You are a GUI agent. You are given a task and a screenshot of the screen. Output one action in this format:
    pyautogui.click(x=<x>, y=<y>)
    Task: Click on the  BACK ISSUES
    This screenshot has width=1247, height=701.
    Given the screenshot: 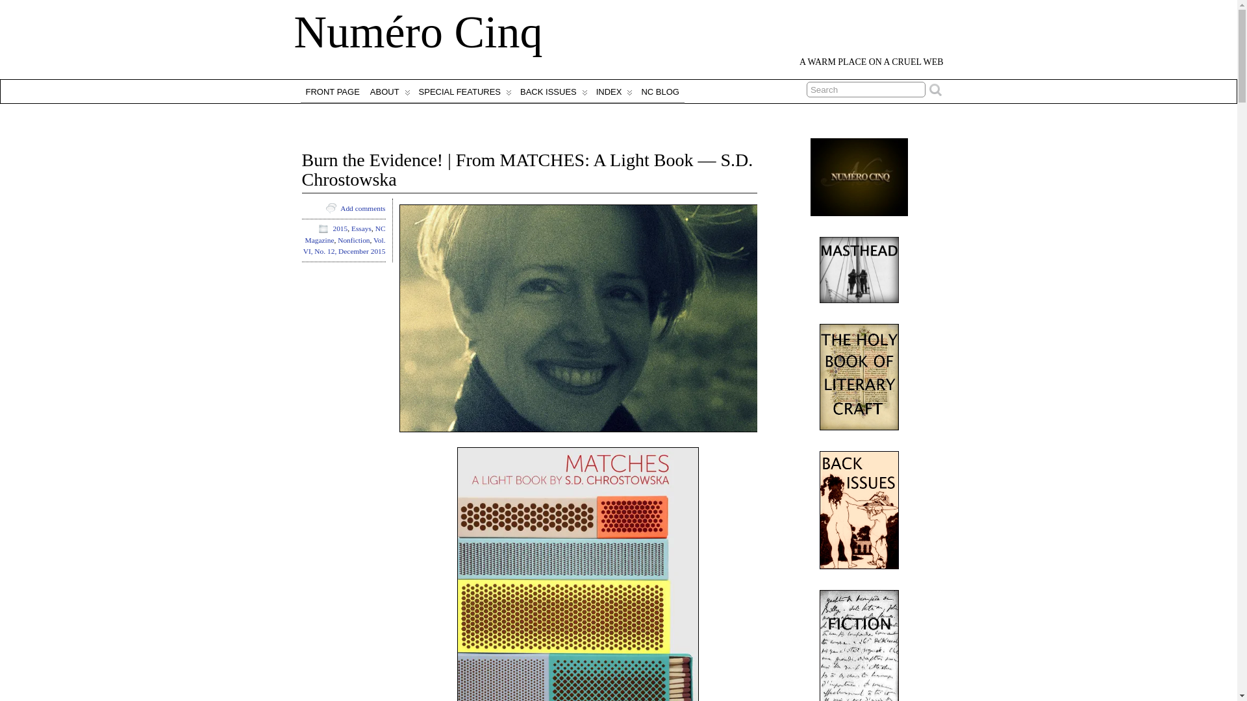 What is the action you would take?
    pyautogui.click(x=553, y=91)
    